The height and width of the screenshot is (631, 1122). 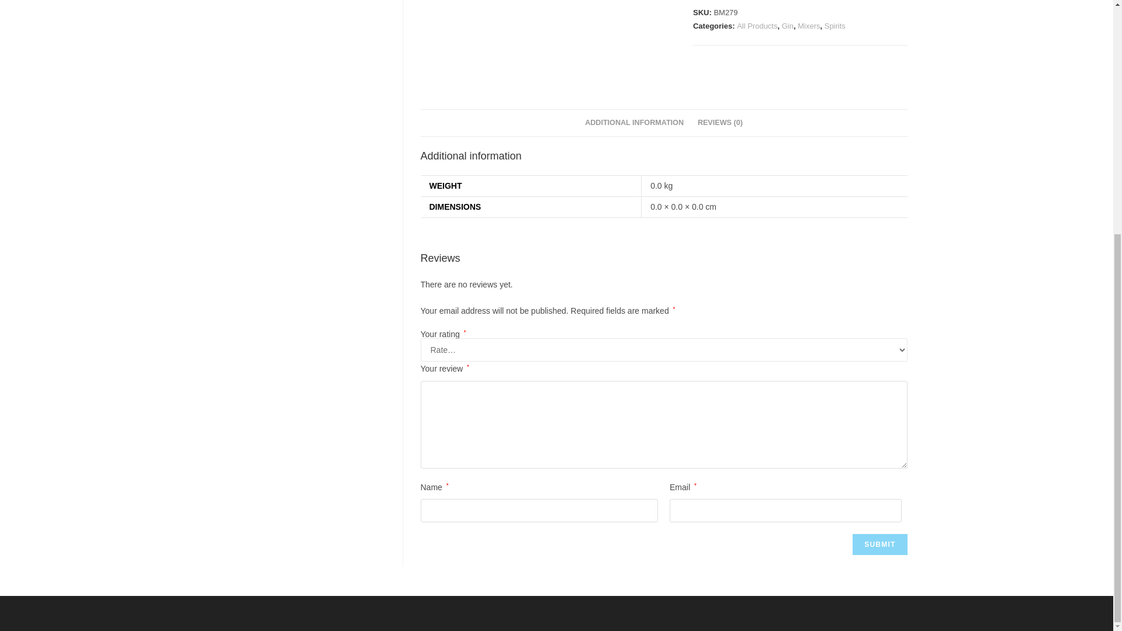 What do you see at coordinates (634, 123) in the screenshot?
I see `ADDITIONAL INFORMATION` at bounding box center [634, 123].